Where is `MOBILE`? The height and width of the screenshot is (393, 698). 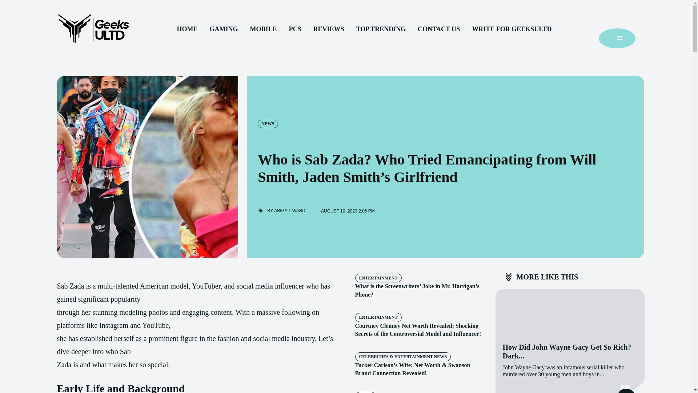
MOBILE is located at coordinates (263, 29).